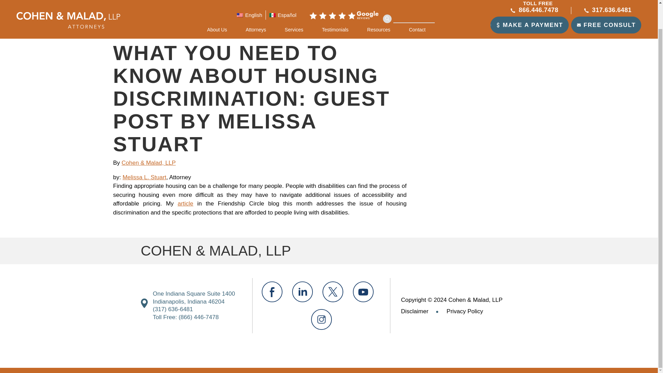 The image size is (663, 373). I want to click on Our Blog, so click(146, 29).